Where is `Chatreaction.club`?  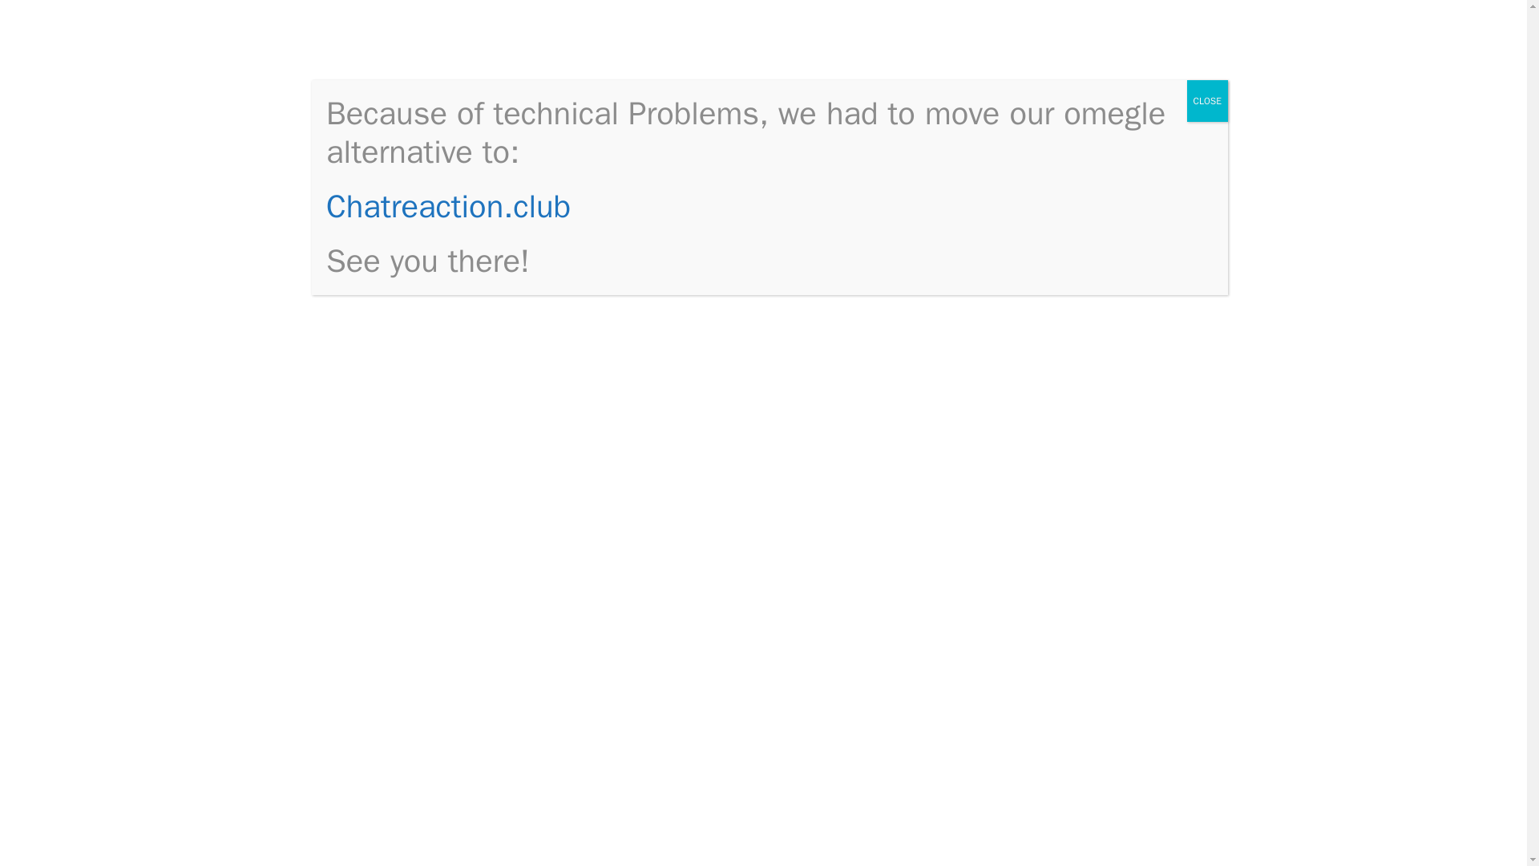 Chatreaction.club is located at coordinates (449, 206).